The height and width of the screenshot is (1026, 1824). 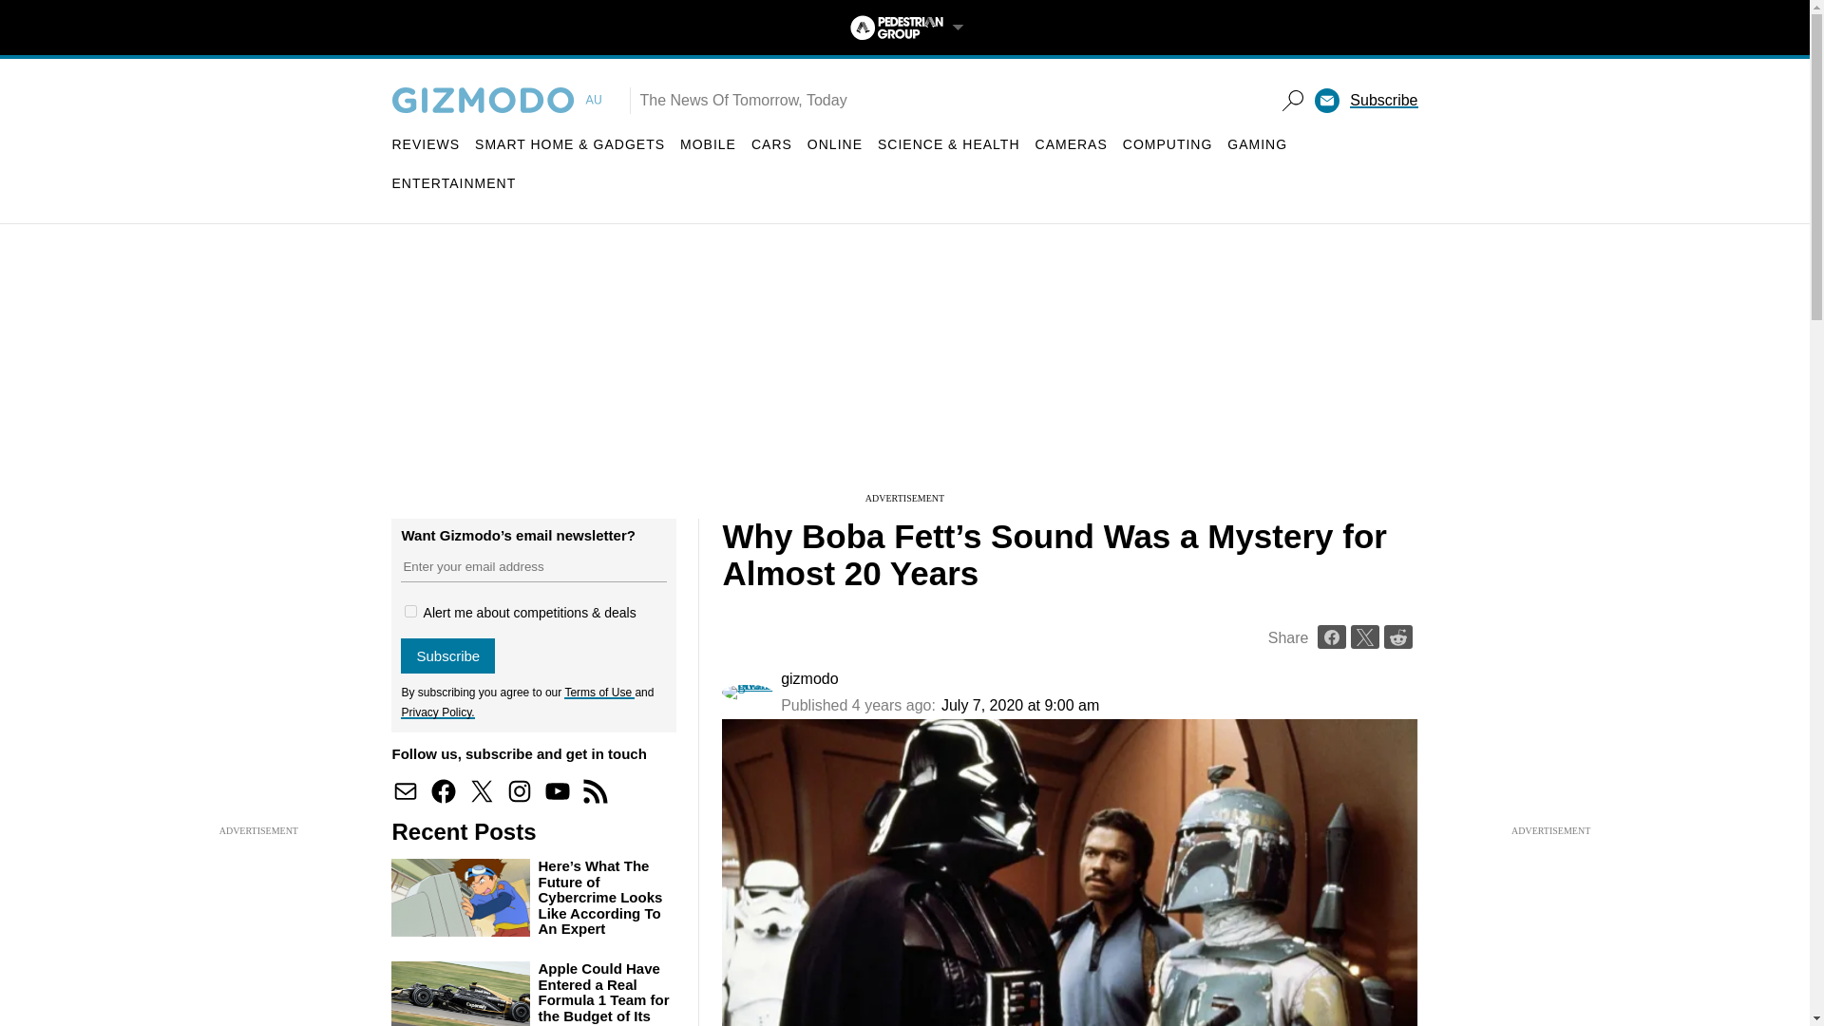 What do you see at coordinates (835, 144) in the screenshot?
I see `ONLINE` at bounding box center [835, 144].